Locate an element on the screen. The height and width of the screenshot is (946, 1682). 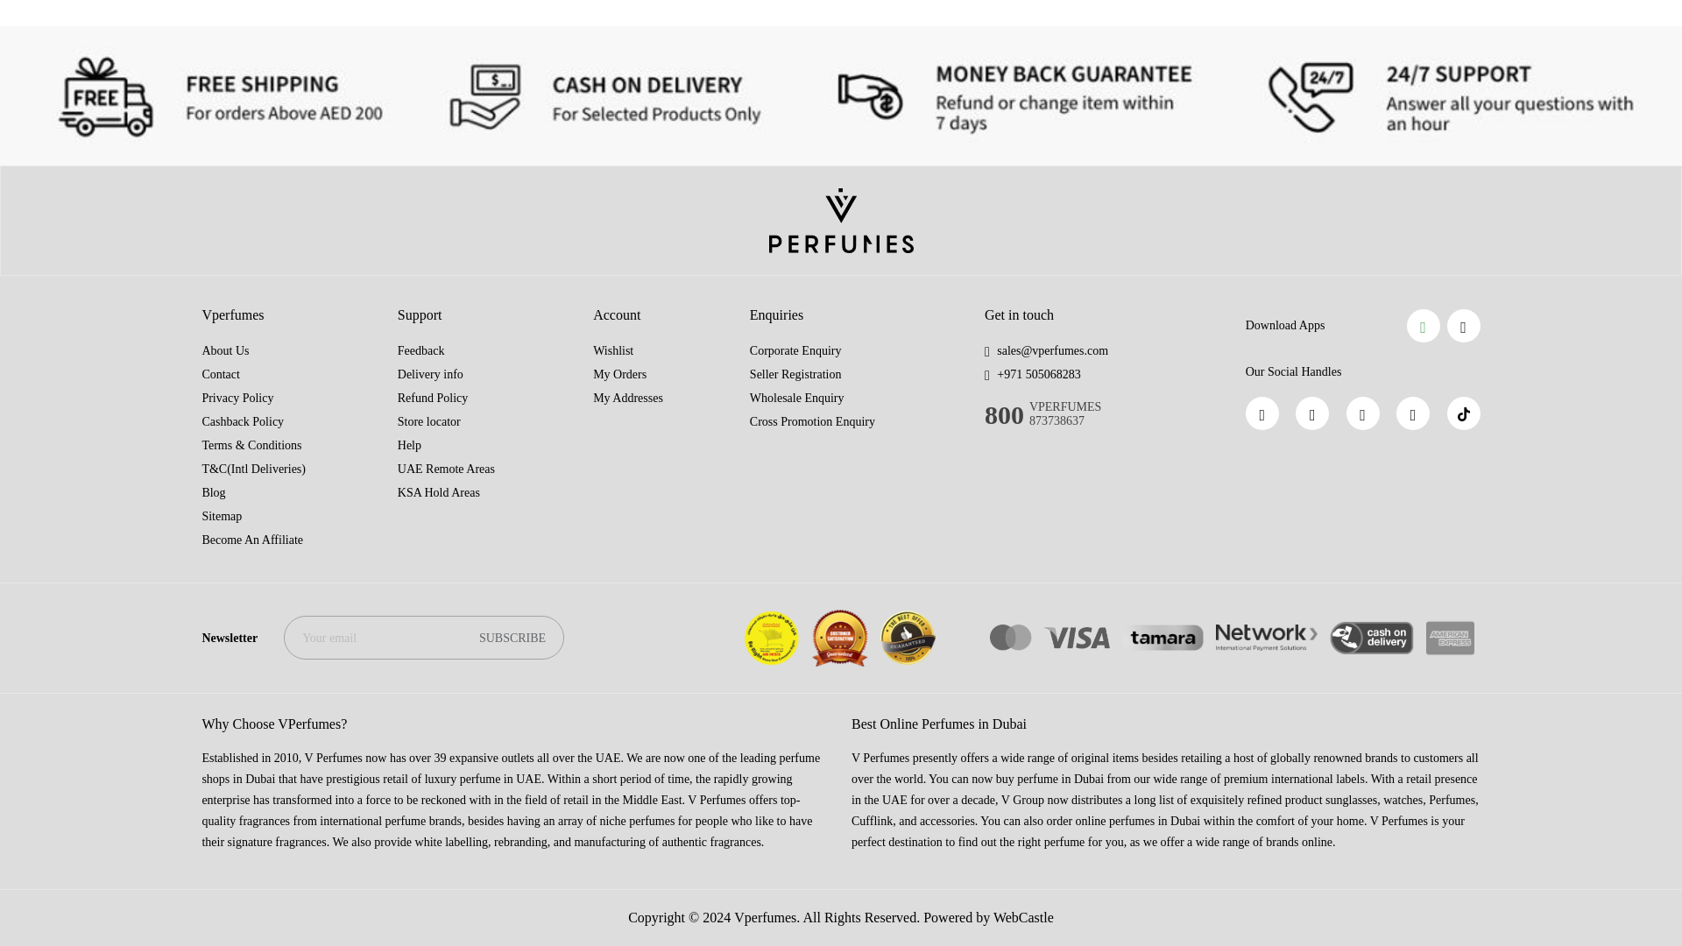
UAE Remote Areas is located at coordinates (445, 469).